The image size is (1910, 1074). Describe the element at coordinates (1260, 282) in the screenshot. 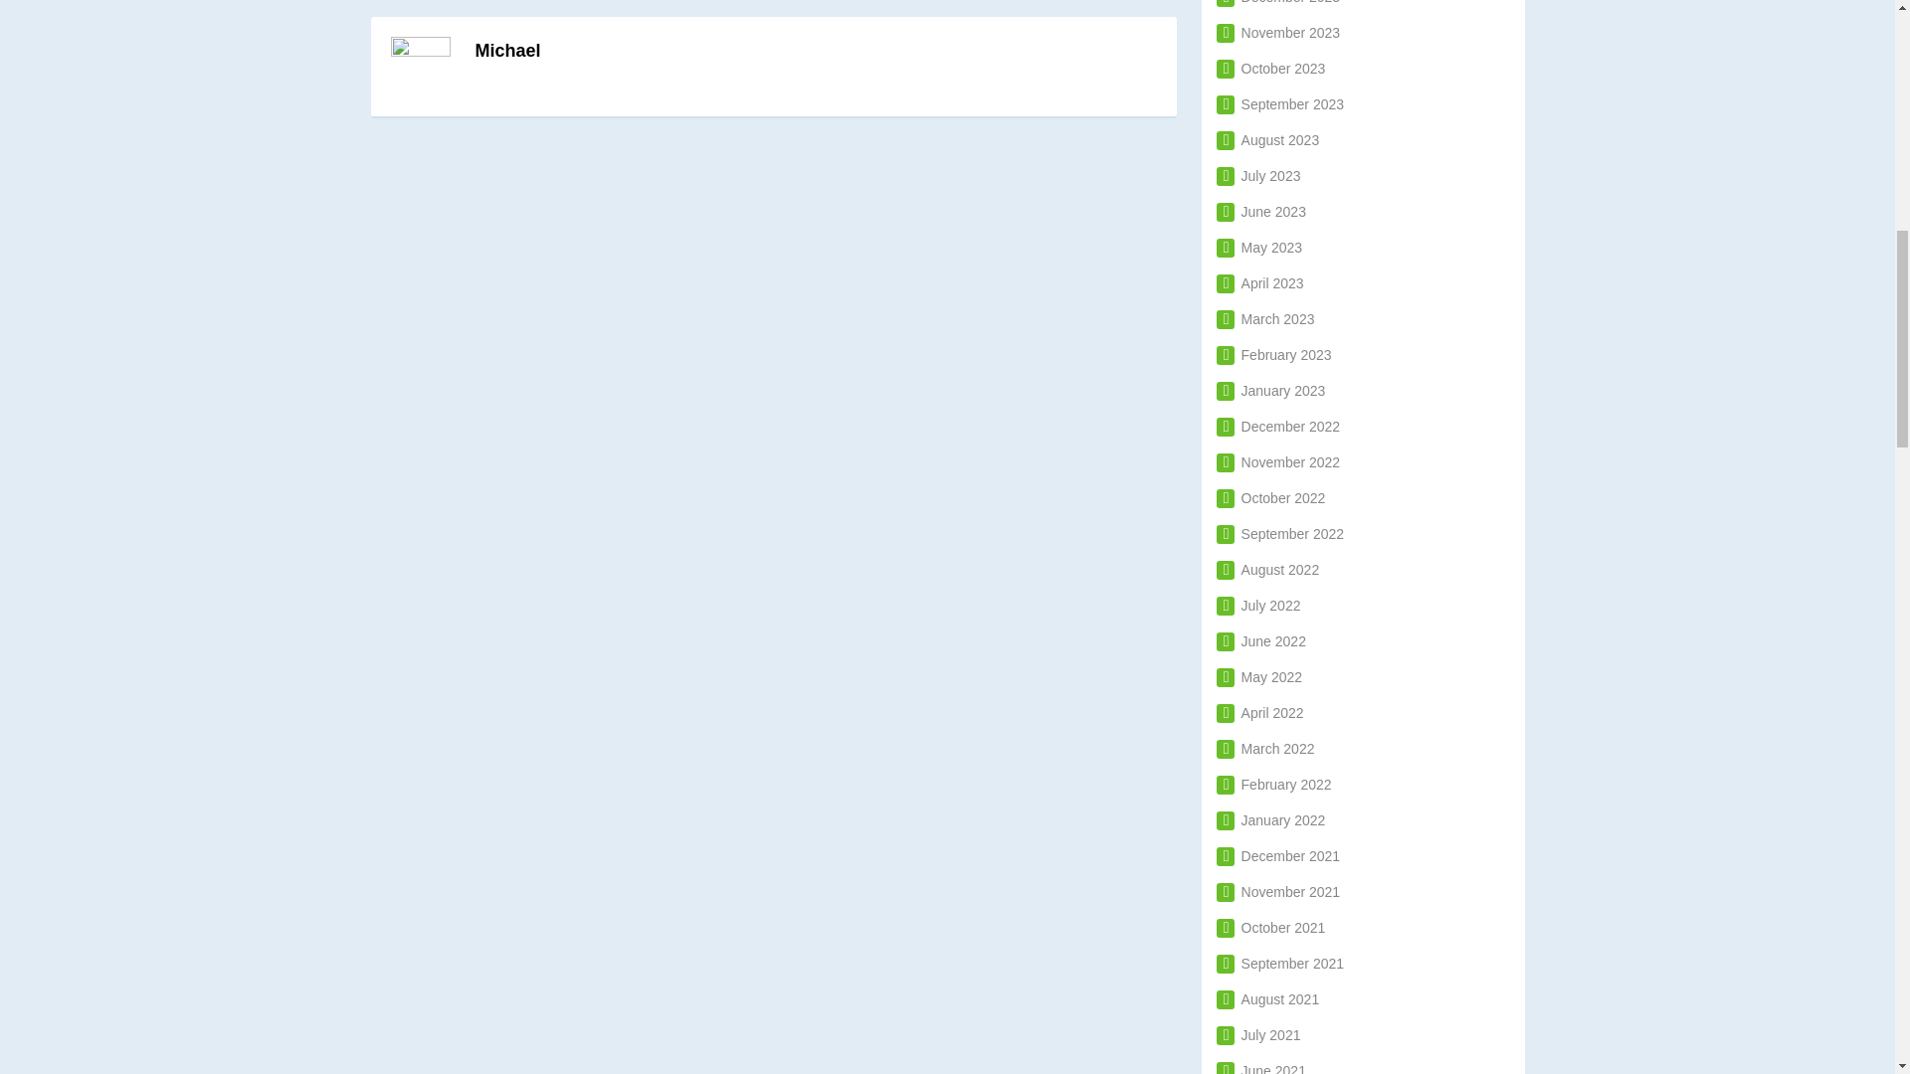

I see `April 2023` at that location.